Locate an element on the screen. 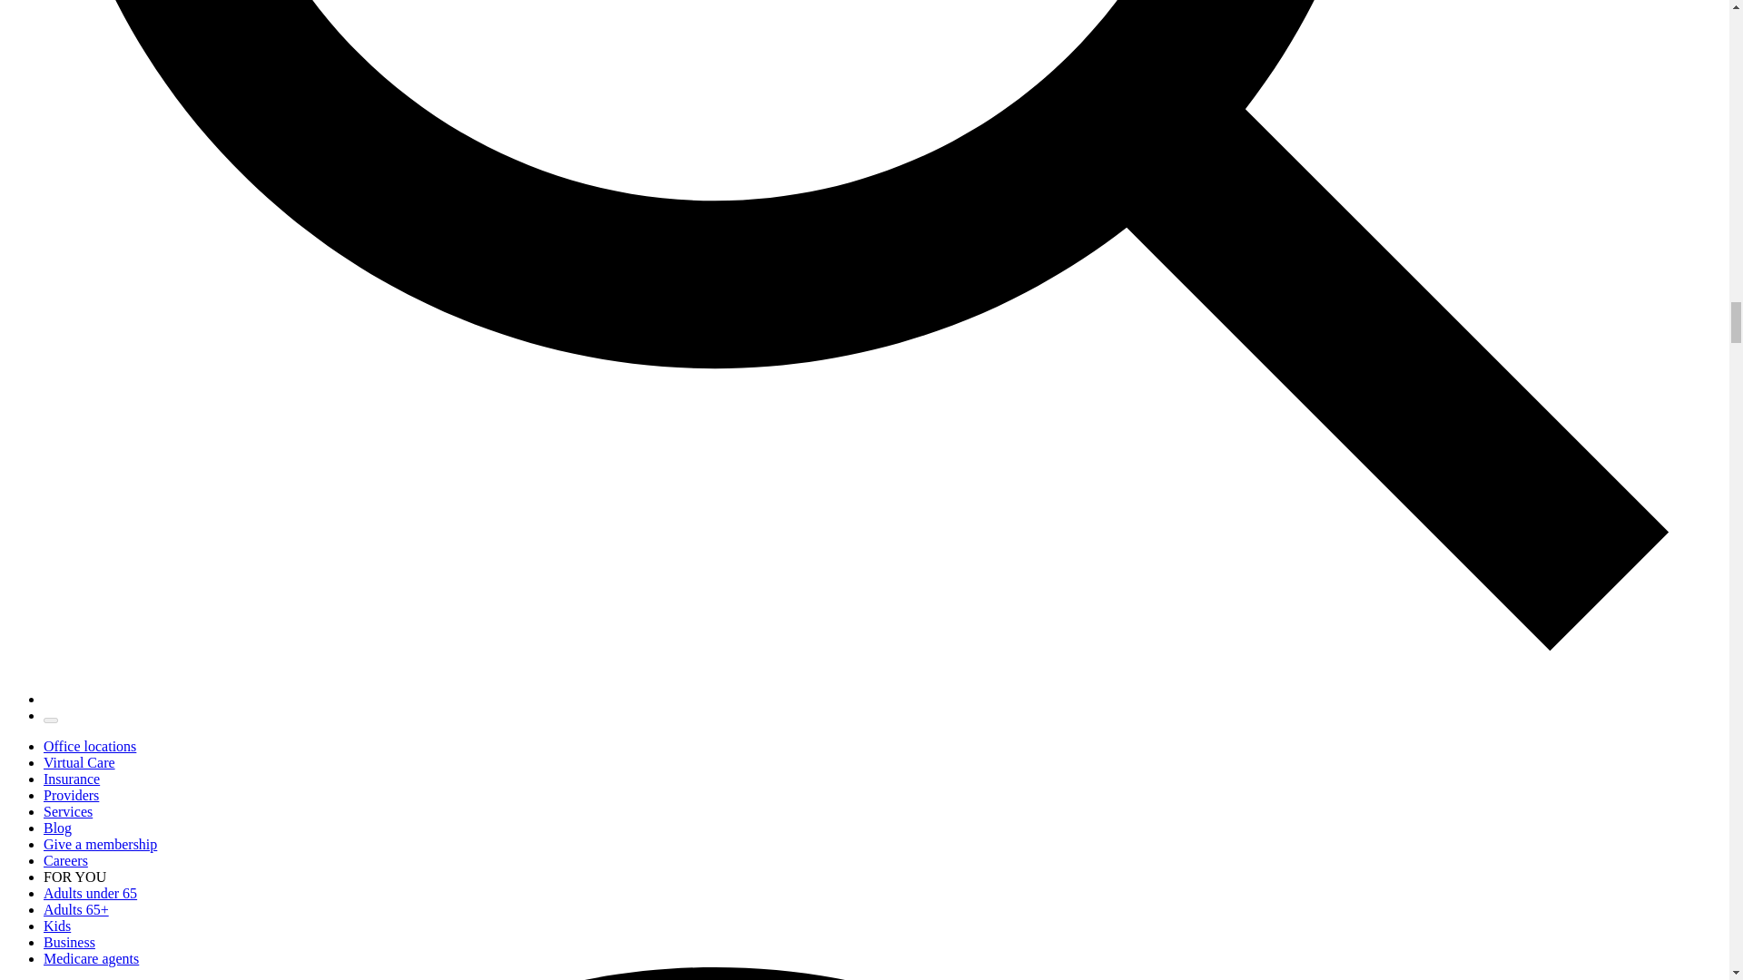  Careers is located at coordinates (65, 860).